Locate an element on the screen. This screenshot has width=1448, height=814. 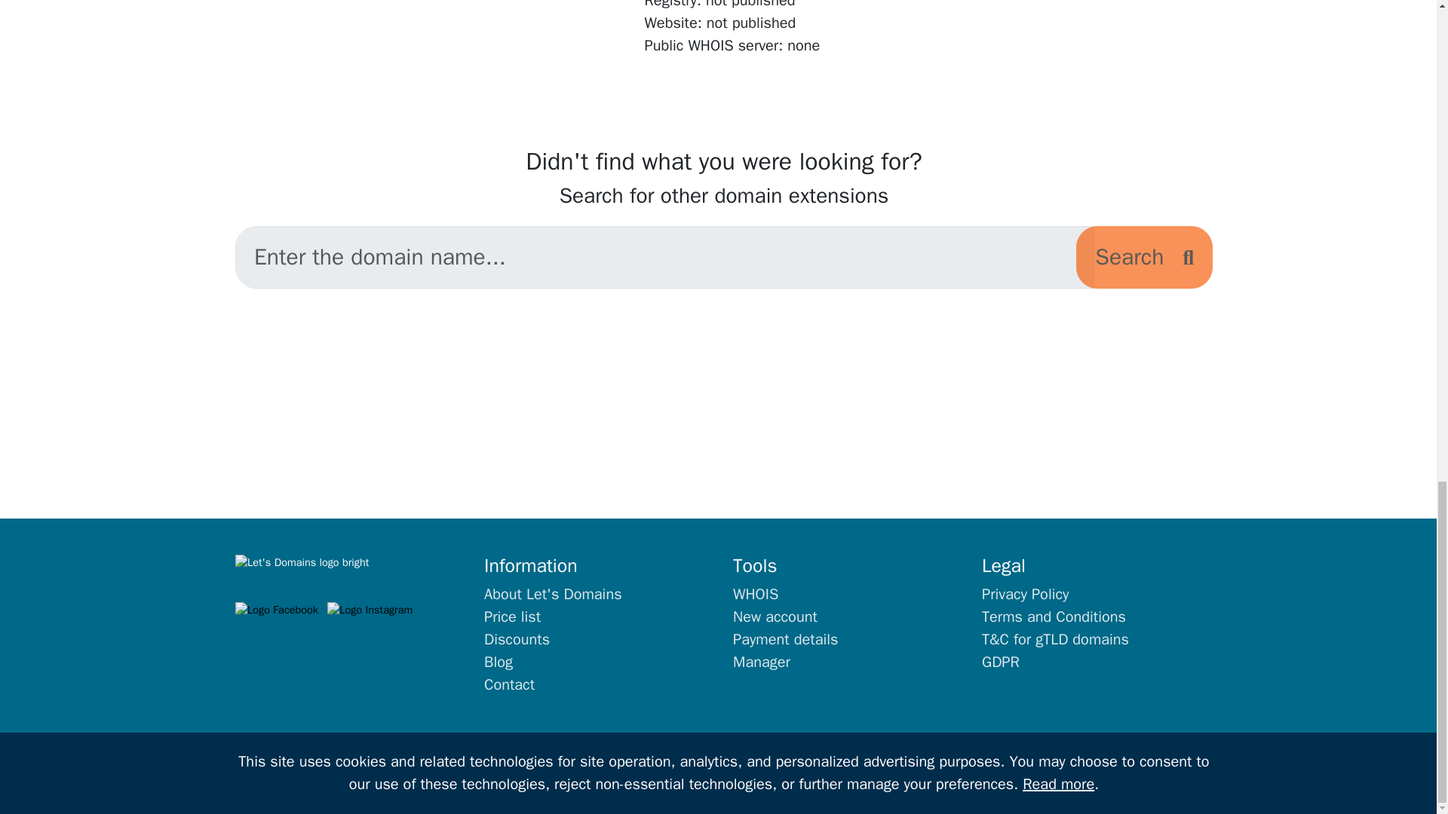
Payment details is located at coordinates (785, 639).